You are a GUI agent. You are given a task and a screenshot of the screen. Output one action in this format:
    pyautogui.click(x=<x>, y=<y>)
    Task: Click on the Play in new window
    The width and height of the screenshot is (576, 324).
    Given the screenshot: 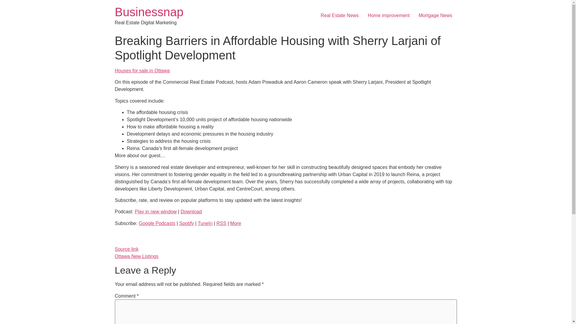 What is the action you would take?
    pyautogui.click(x=156, y=211)
    